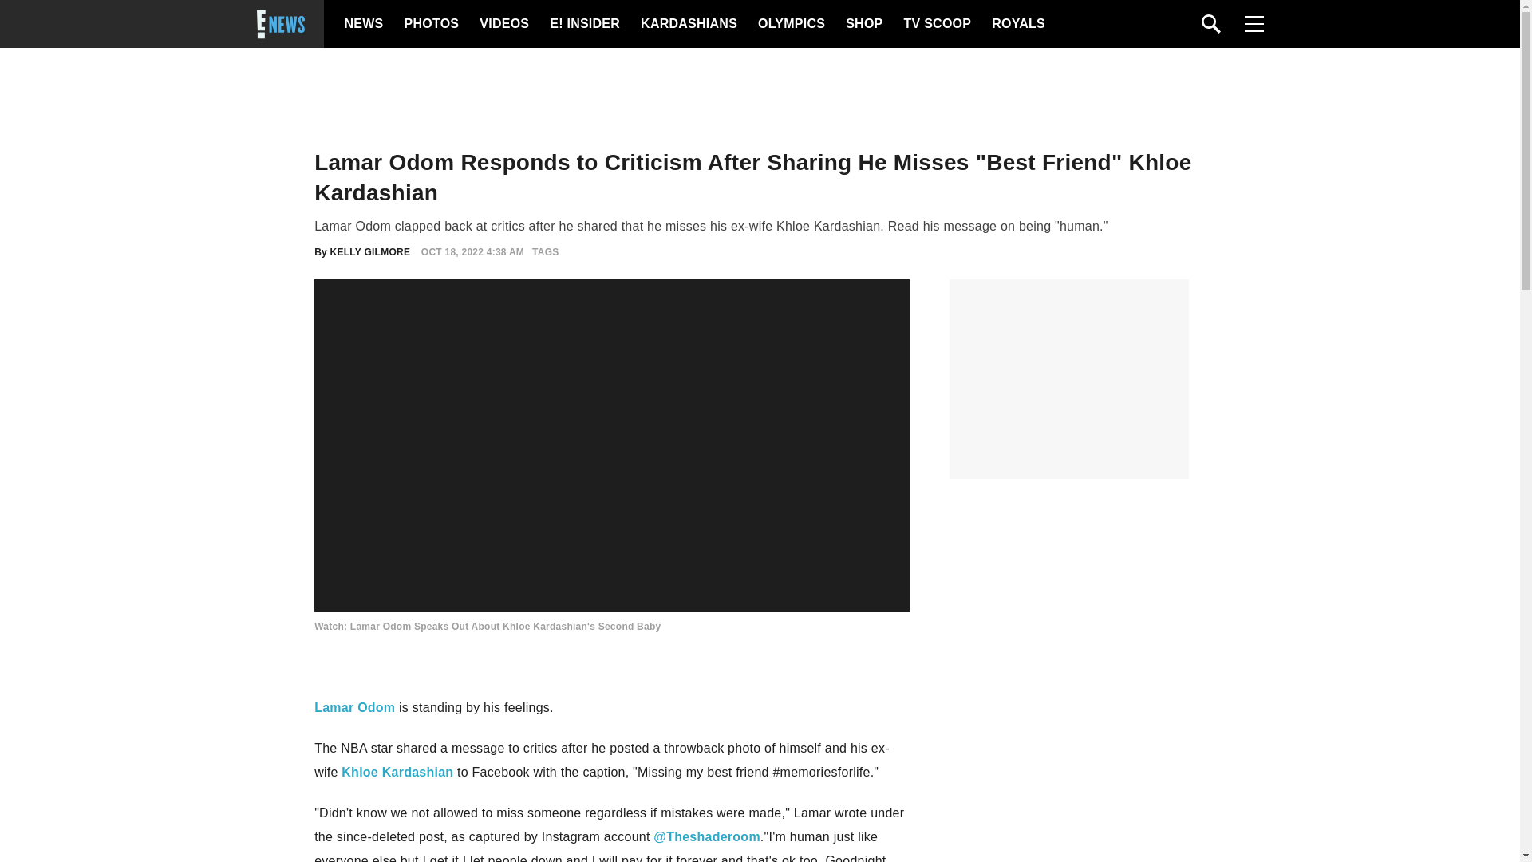 The image size is (1532, 862). Describe the element at coordinates (354, 707) in the screenshot. I see `Lamar Odom` at that location.